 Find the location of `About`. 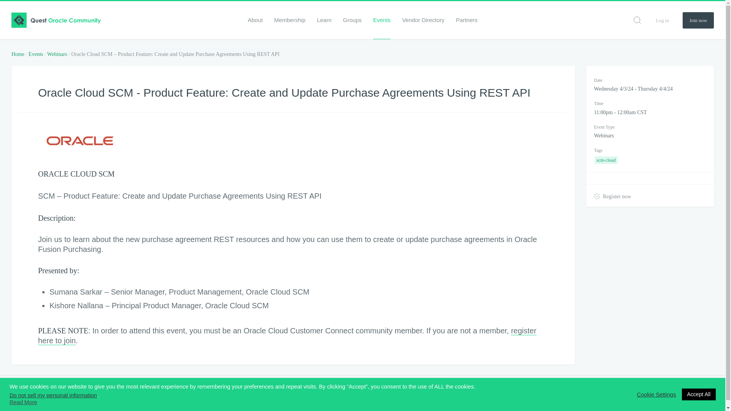

About is located at coordinates (255, 20).